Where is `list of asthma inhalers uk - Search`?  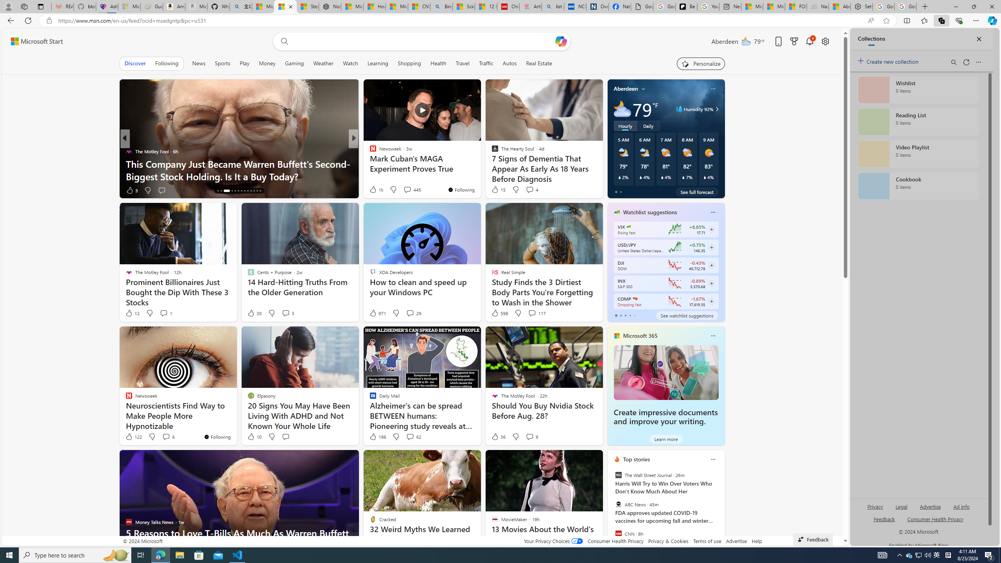 list of asthma inhalers uk - Search is located at coordinates (553, 7).